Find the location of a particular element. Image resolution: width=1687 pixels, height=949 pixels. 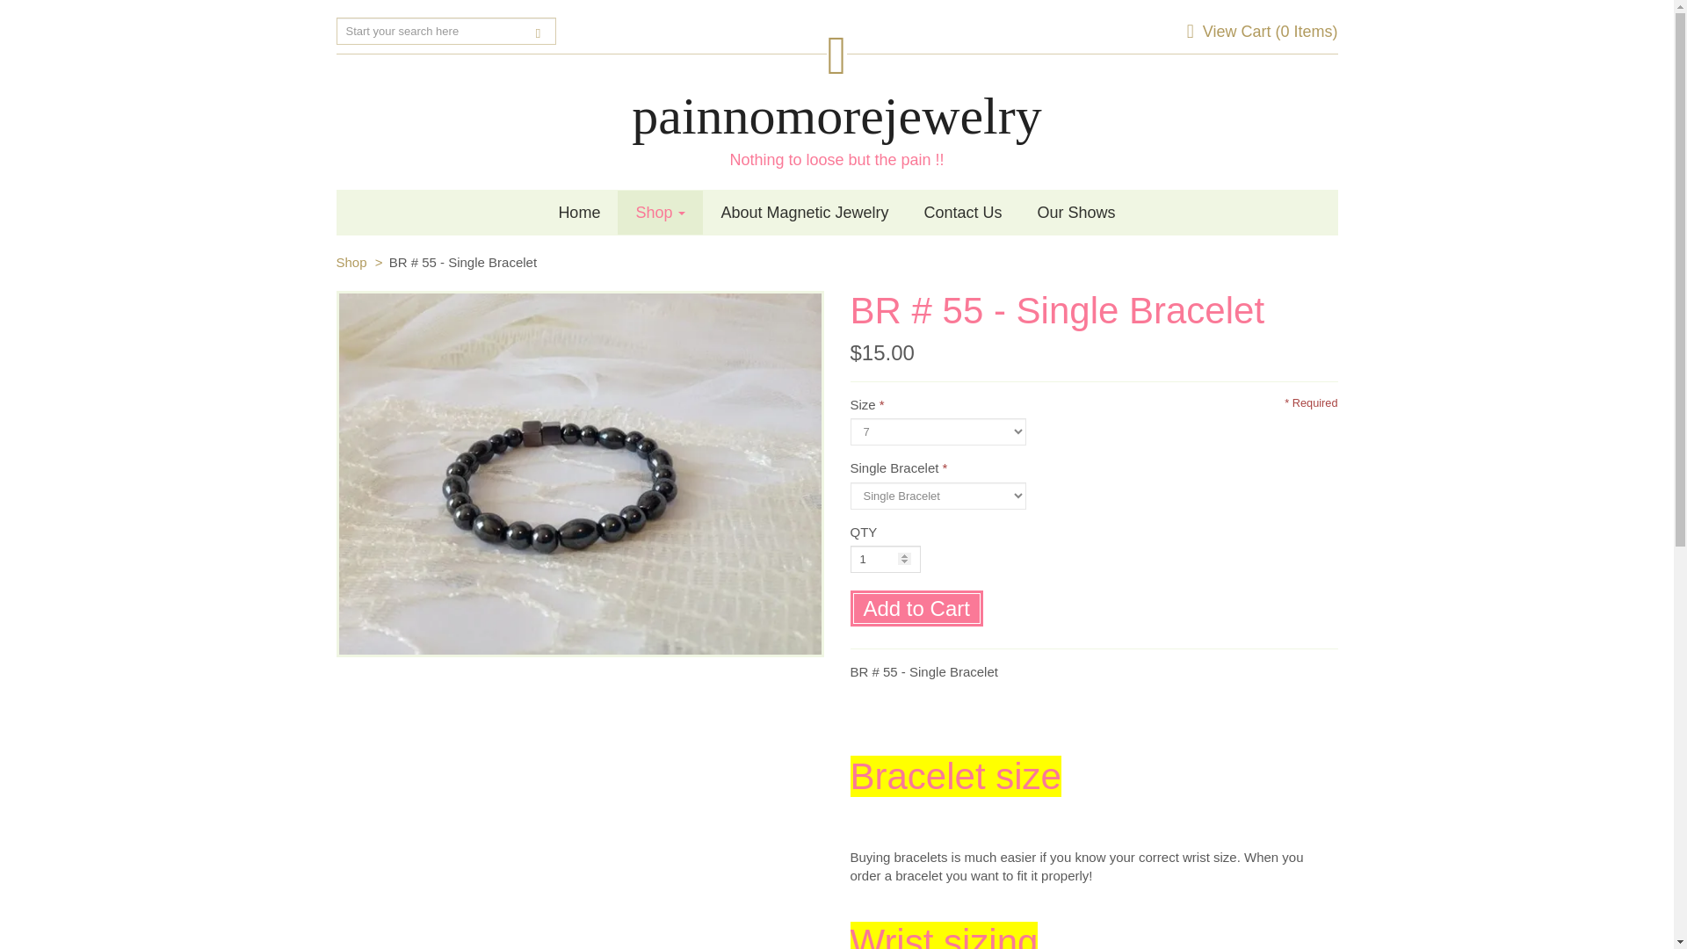

About Magnetic Jewelry is located at coordinates (805, 213).